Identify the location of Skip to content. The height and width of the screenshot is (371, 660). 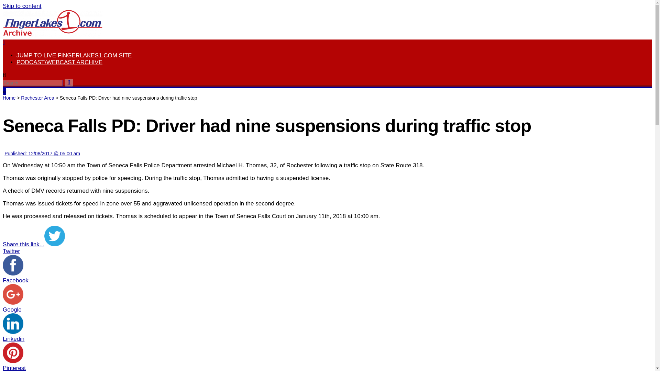
(22, 6).